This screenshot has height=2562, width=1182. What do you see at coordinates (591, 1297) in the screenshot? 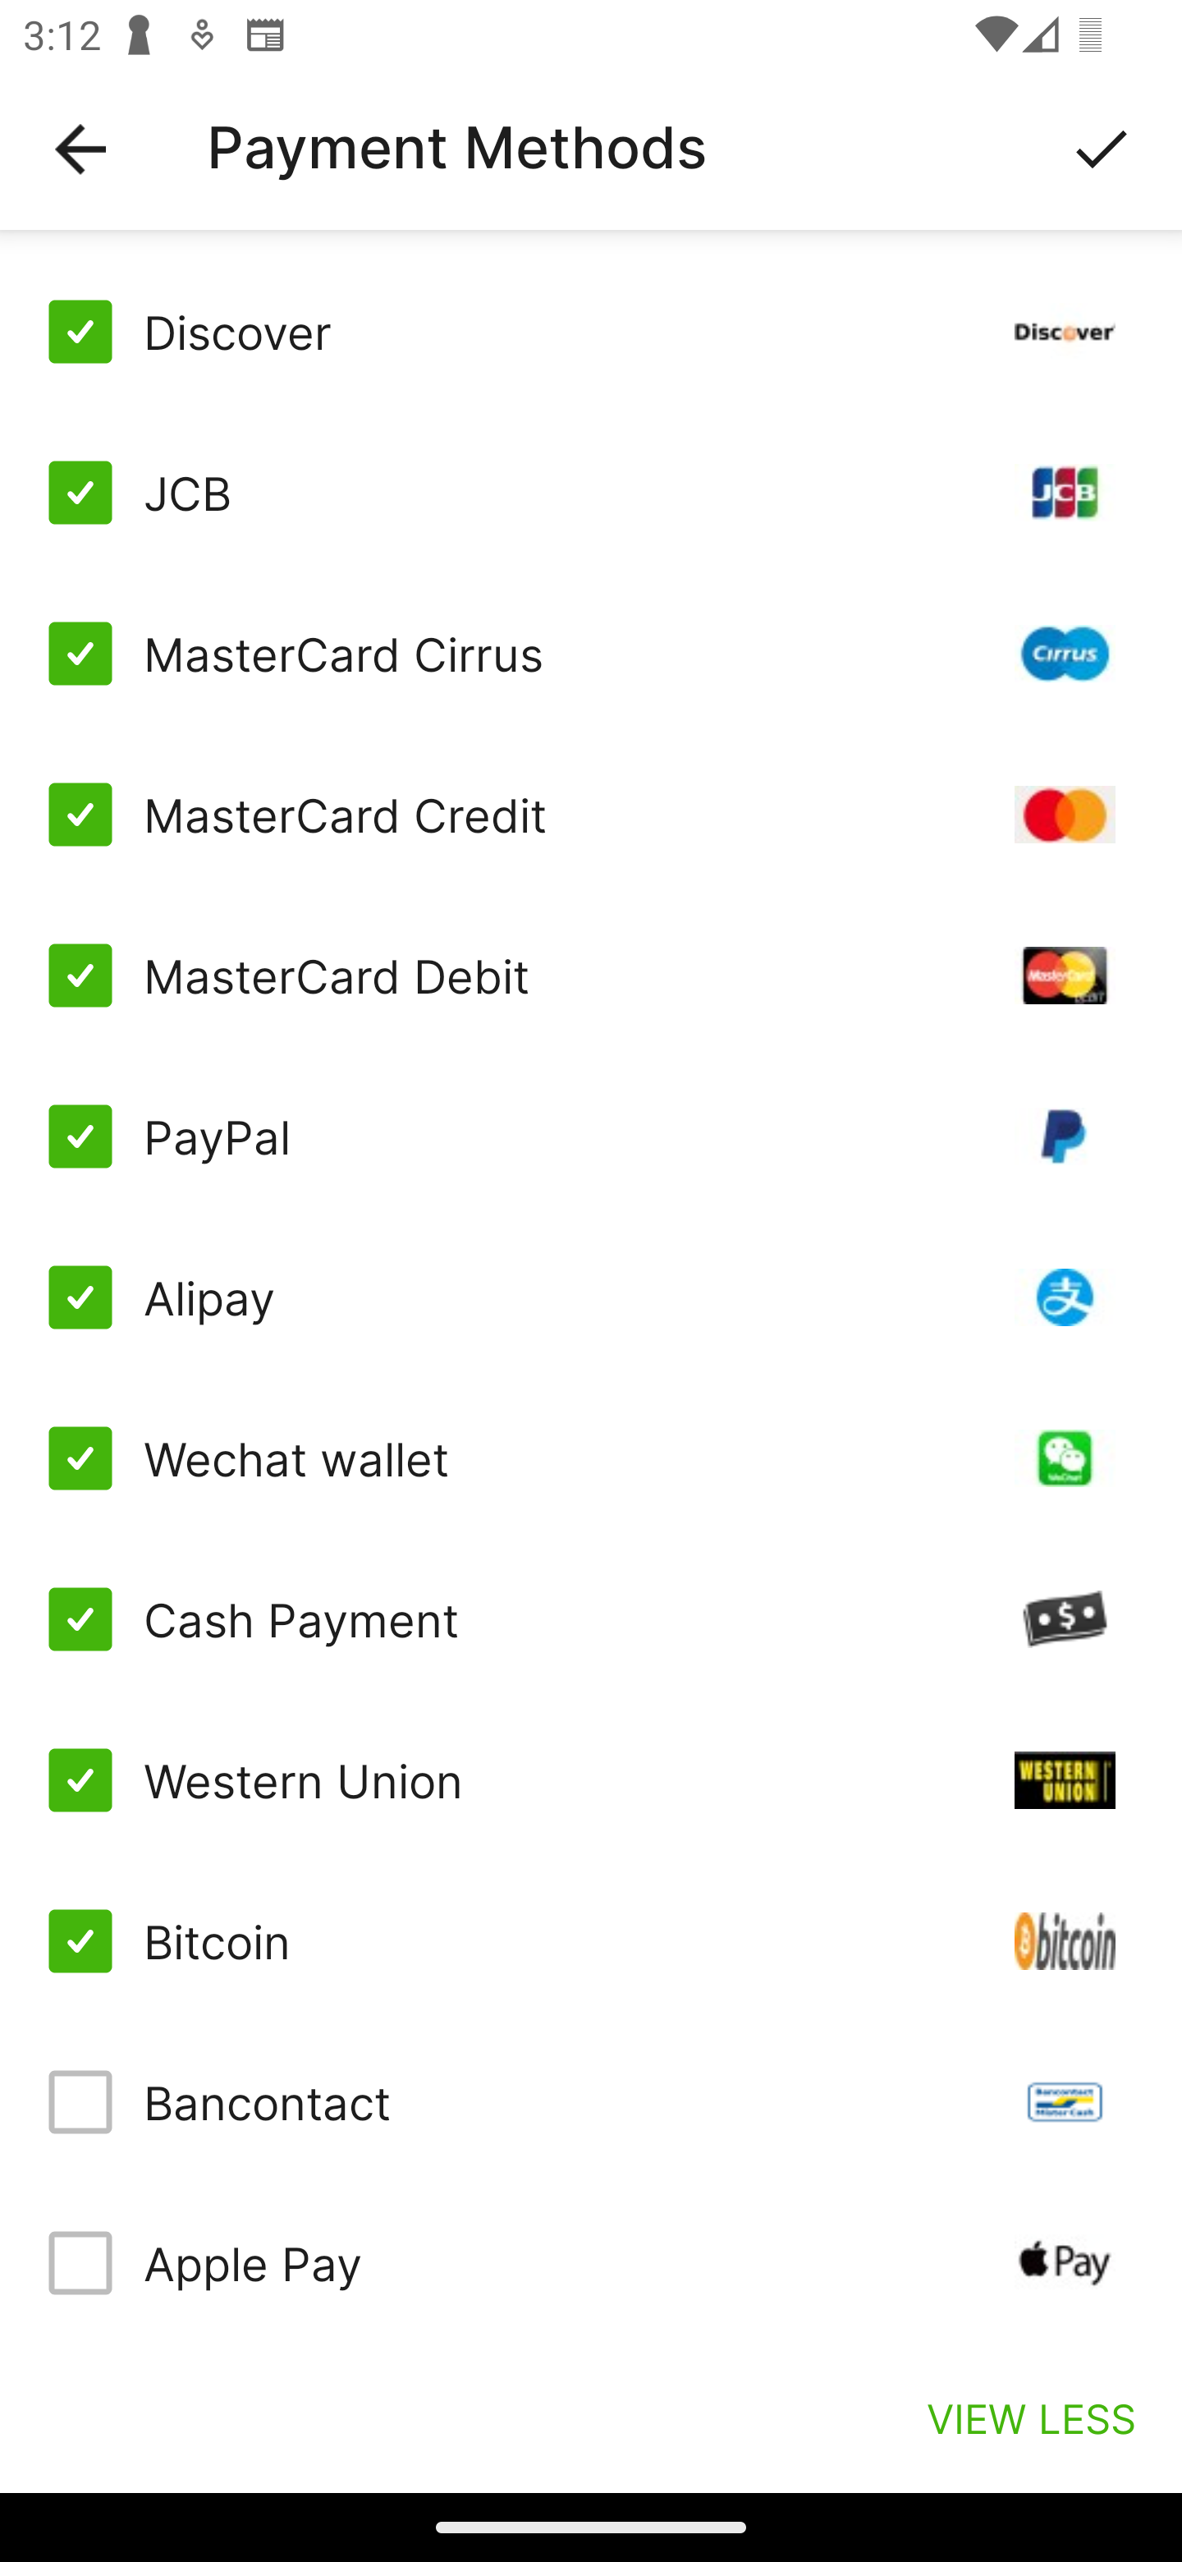
I see `Alipay` at bounding box center [591, 1297].